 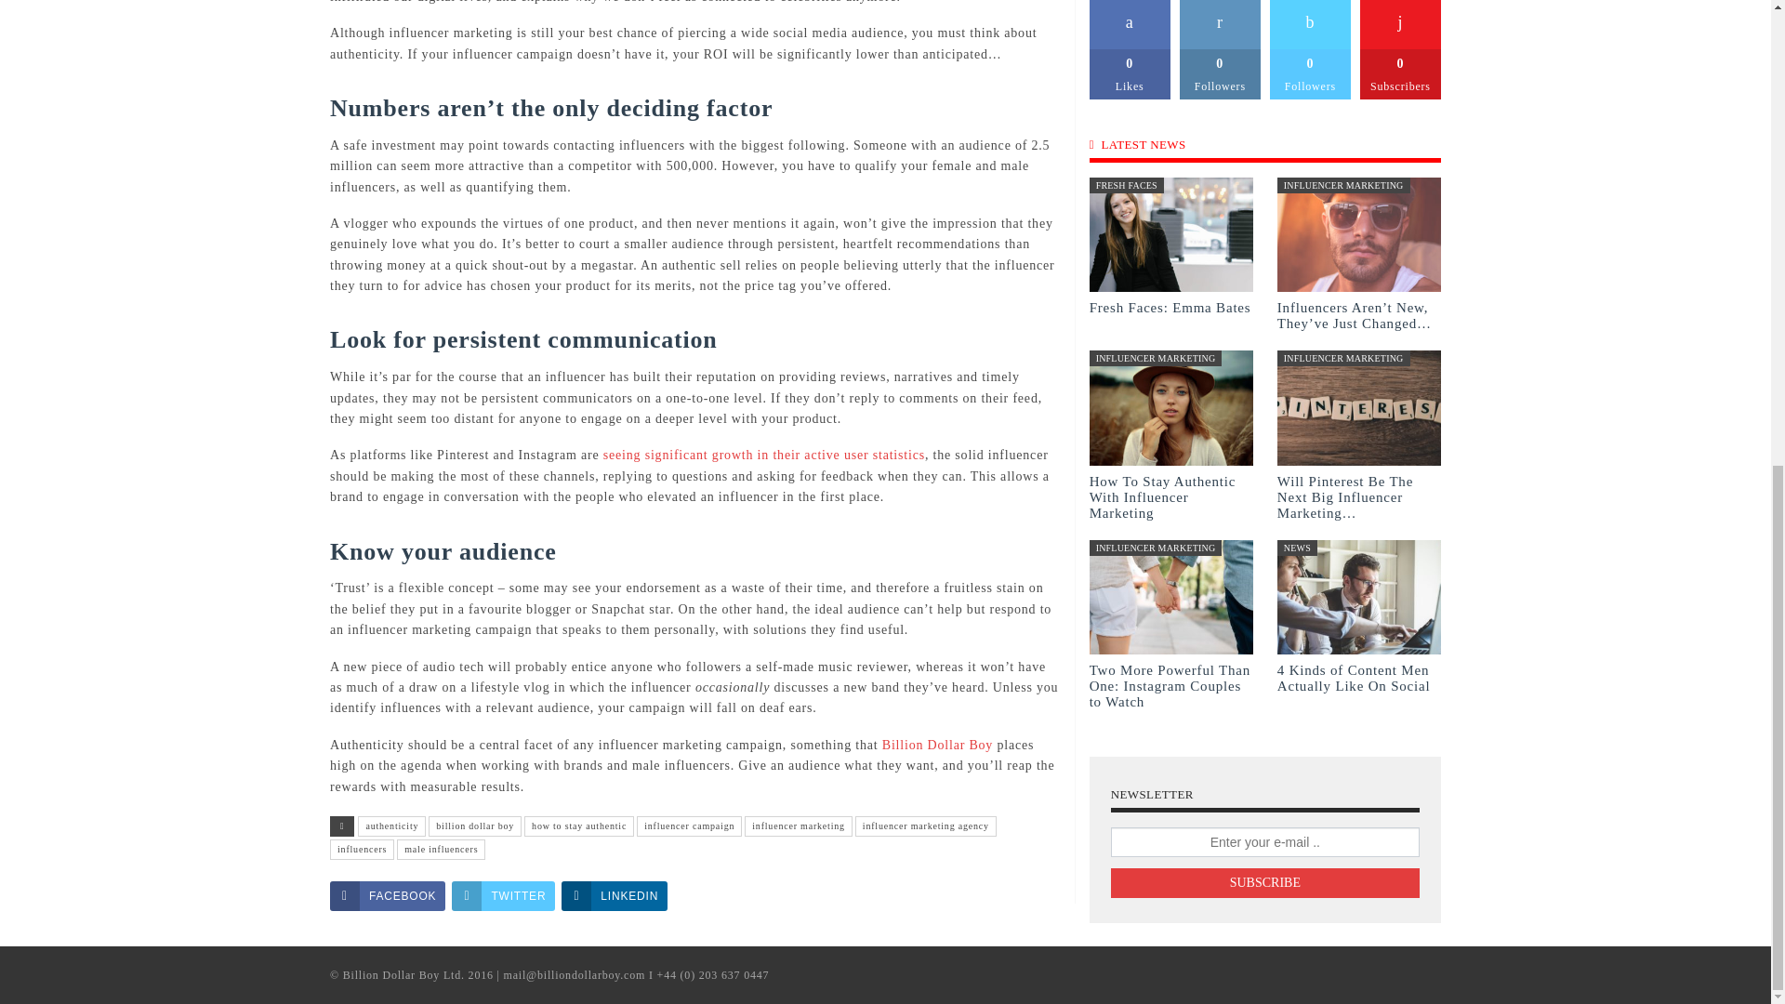 I want to click on Fresh Faces: Emma Bates, so click(x=1170, y=307).